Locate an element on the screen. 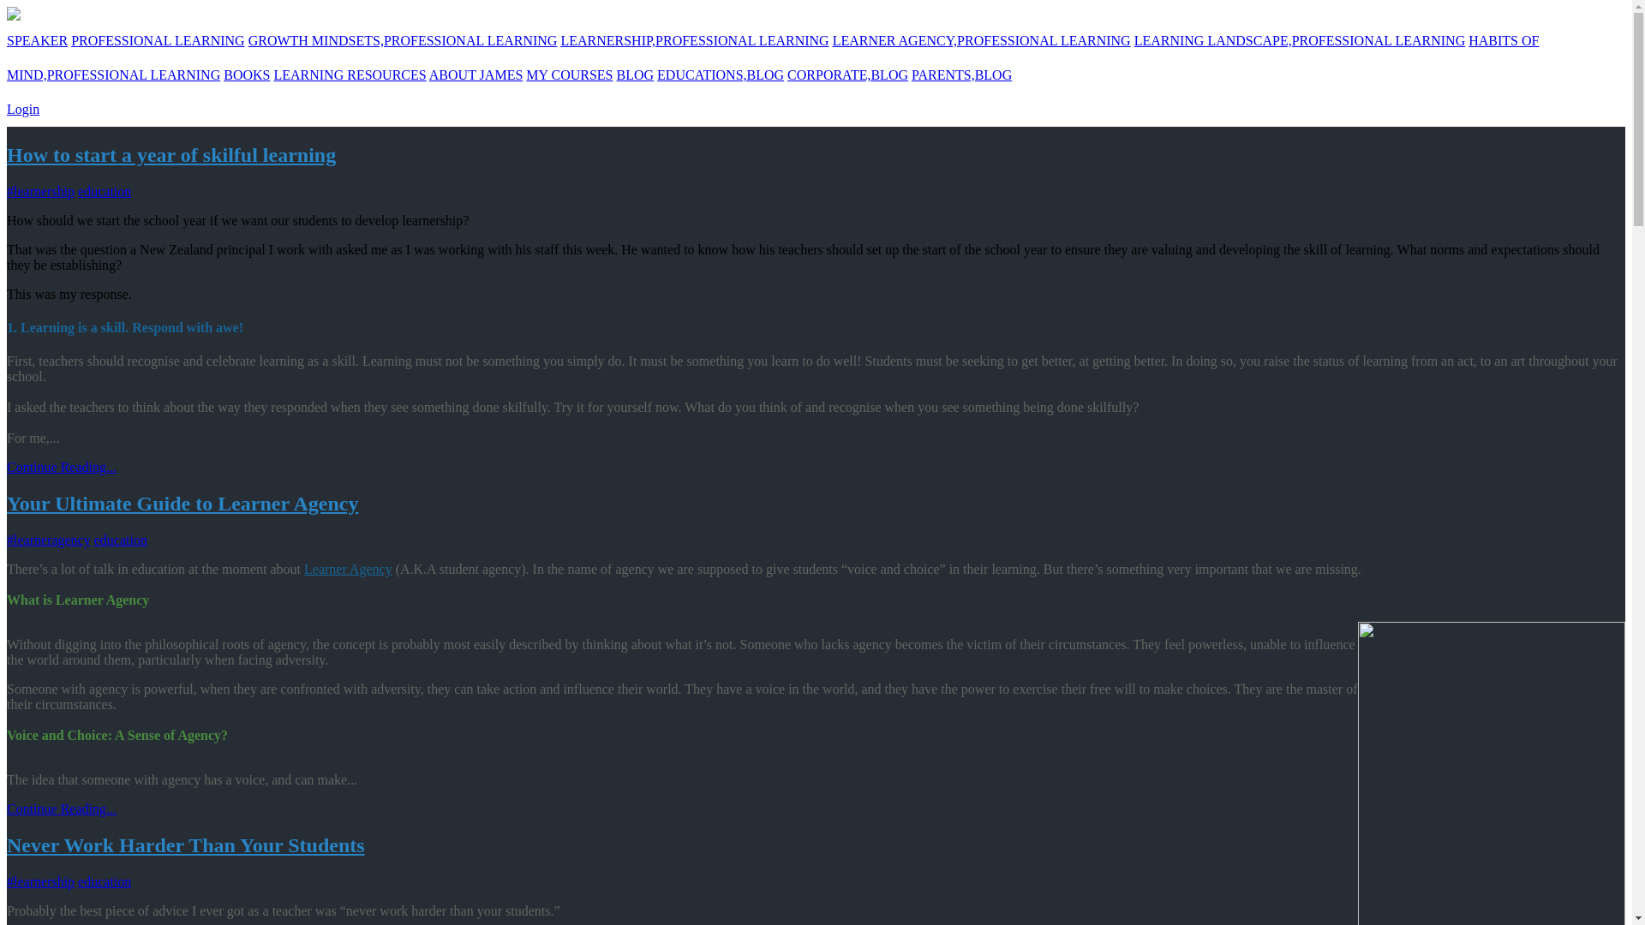 Image resolution: width=1645 pixels, height=925 pixels. HABITS OF MIND,PROFESSIONAL LEARNING is located at coordinates (773, 57).